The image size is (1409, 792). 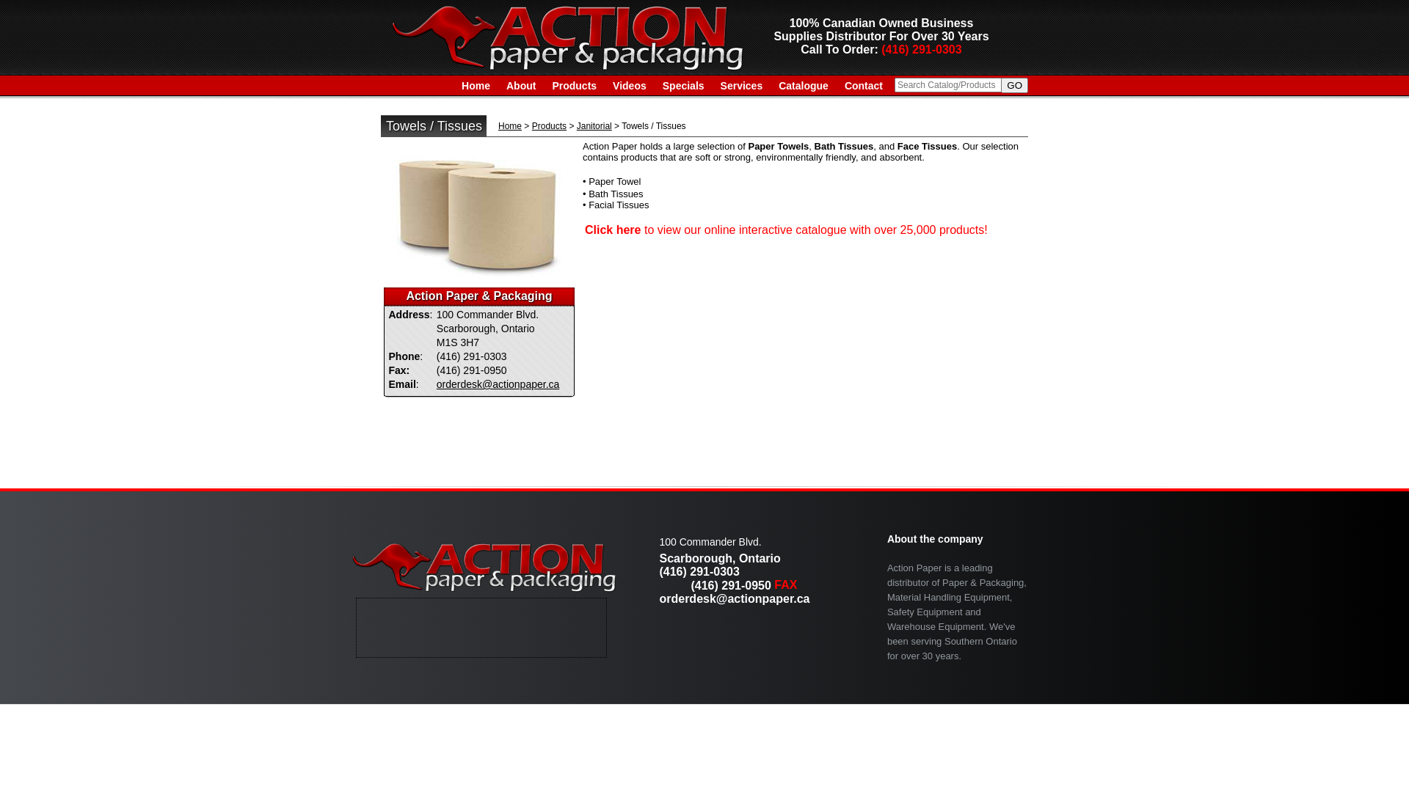 What do you see at coordinates (574, 86) in the screenshot?
I see `Products` at bounding box center [574, 86].